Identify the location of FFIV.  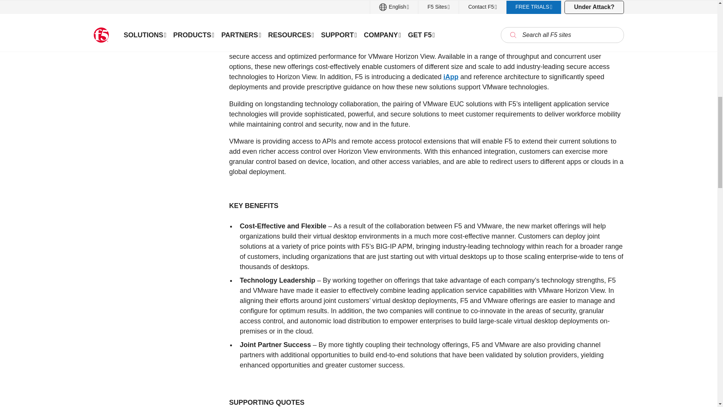
(486, 1).